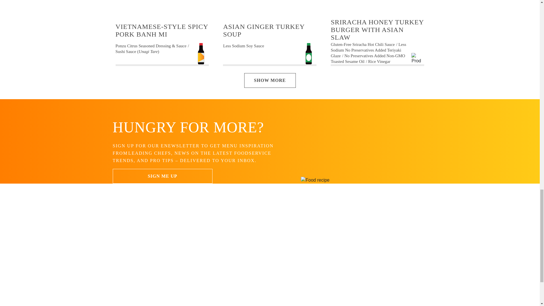 The height and width of the screenshot is (306, 544). What do you see at coordinates (162, 6) in the screenshot?
I see `recipe` at bounding box center [162, 6].